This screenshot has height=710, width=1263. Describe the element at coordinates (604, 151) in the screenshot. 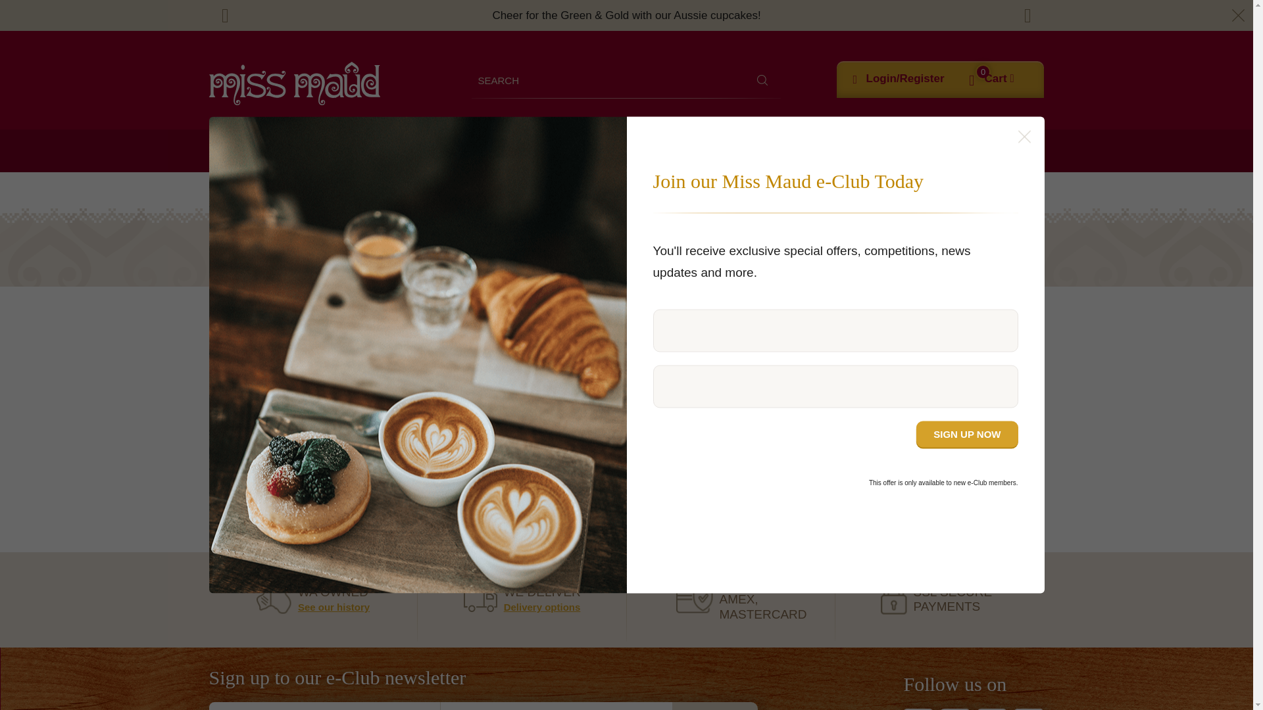

I see `SPECIAL DIETARY` at that location.